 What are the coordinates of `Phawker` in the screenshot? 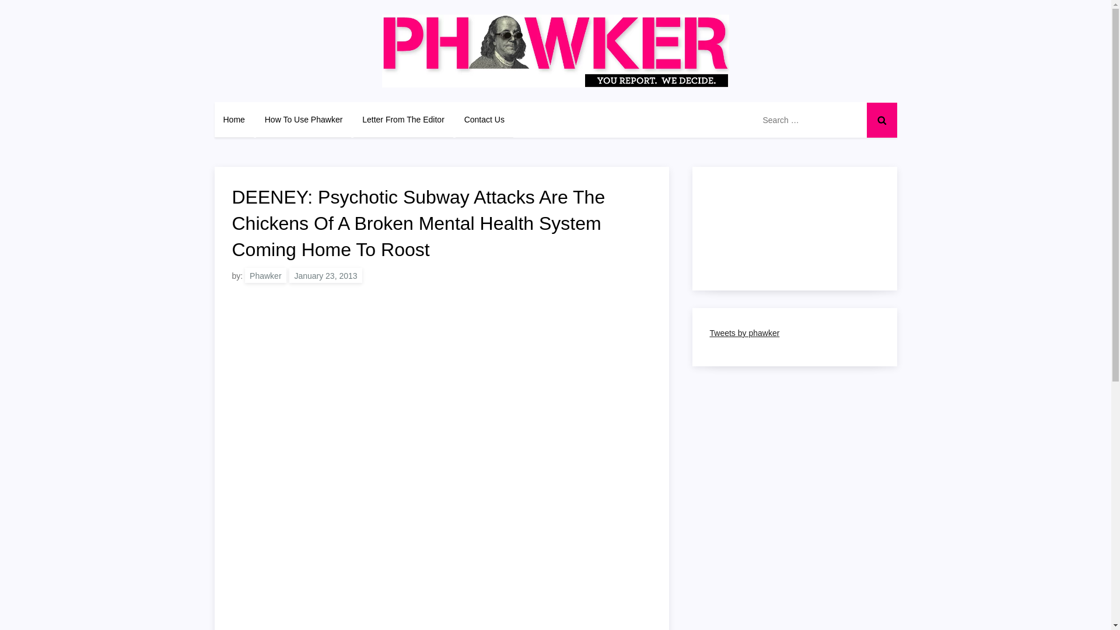 It's located at (265, 275).